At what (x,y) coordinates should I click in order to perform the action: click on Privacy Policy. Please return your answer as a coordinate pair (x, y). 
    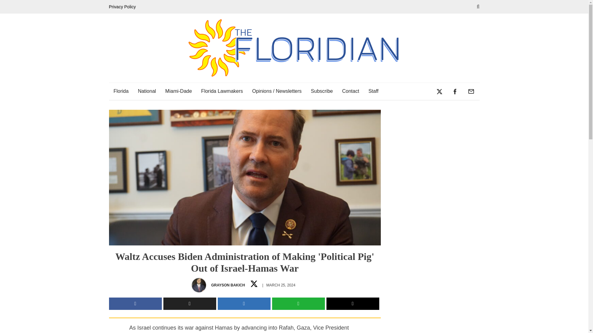
    Looking at the image, I should click on (124, 7).